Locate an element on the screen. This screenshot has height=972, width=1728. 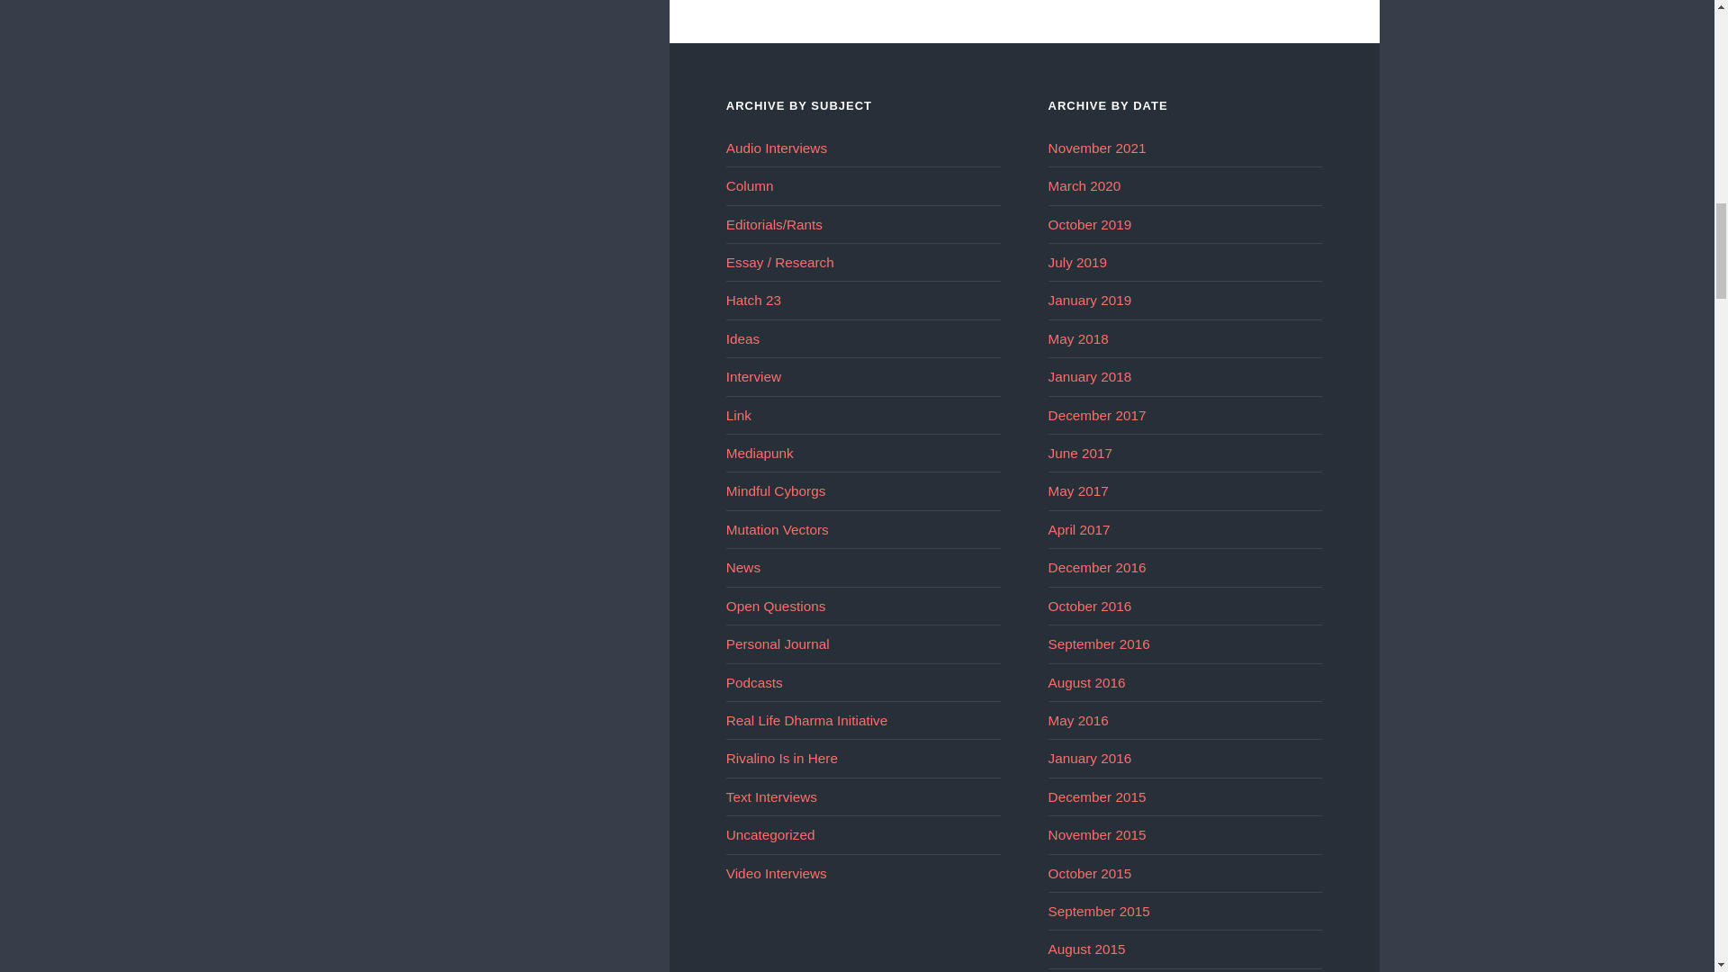
Mutation Vectors is located at coordinates (778, 529).